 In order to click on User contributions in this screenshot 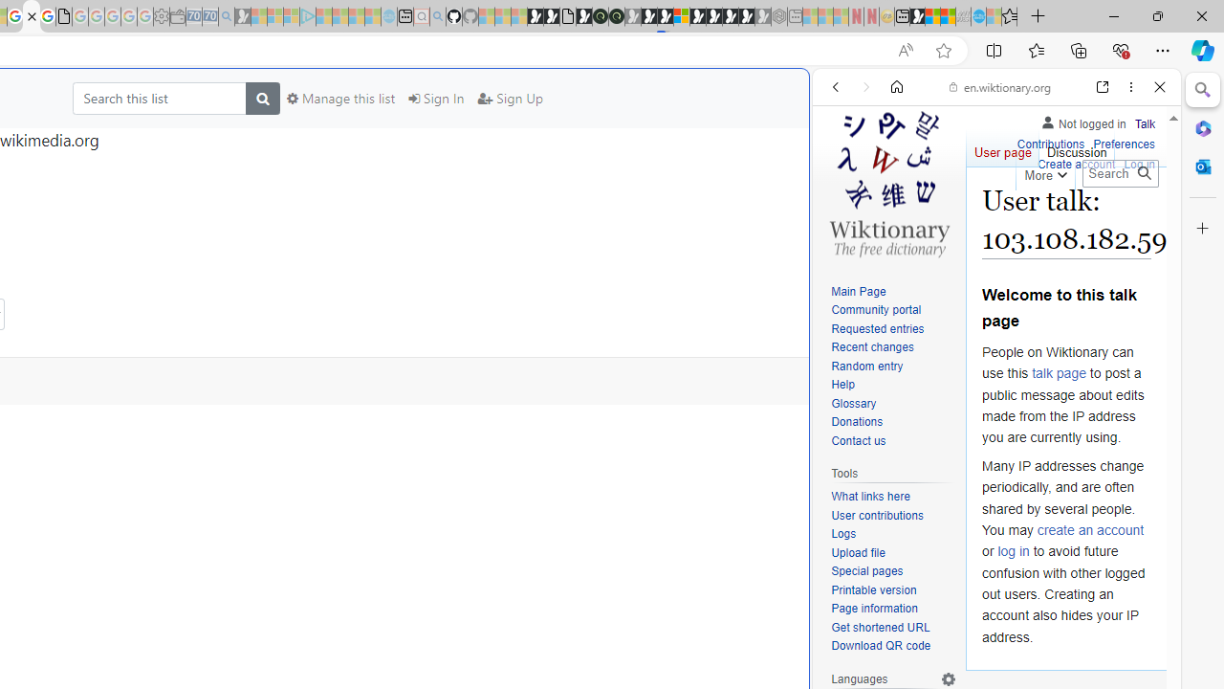, I will do `click(893, 517)`.